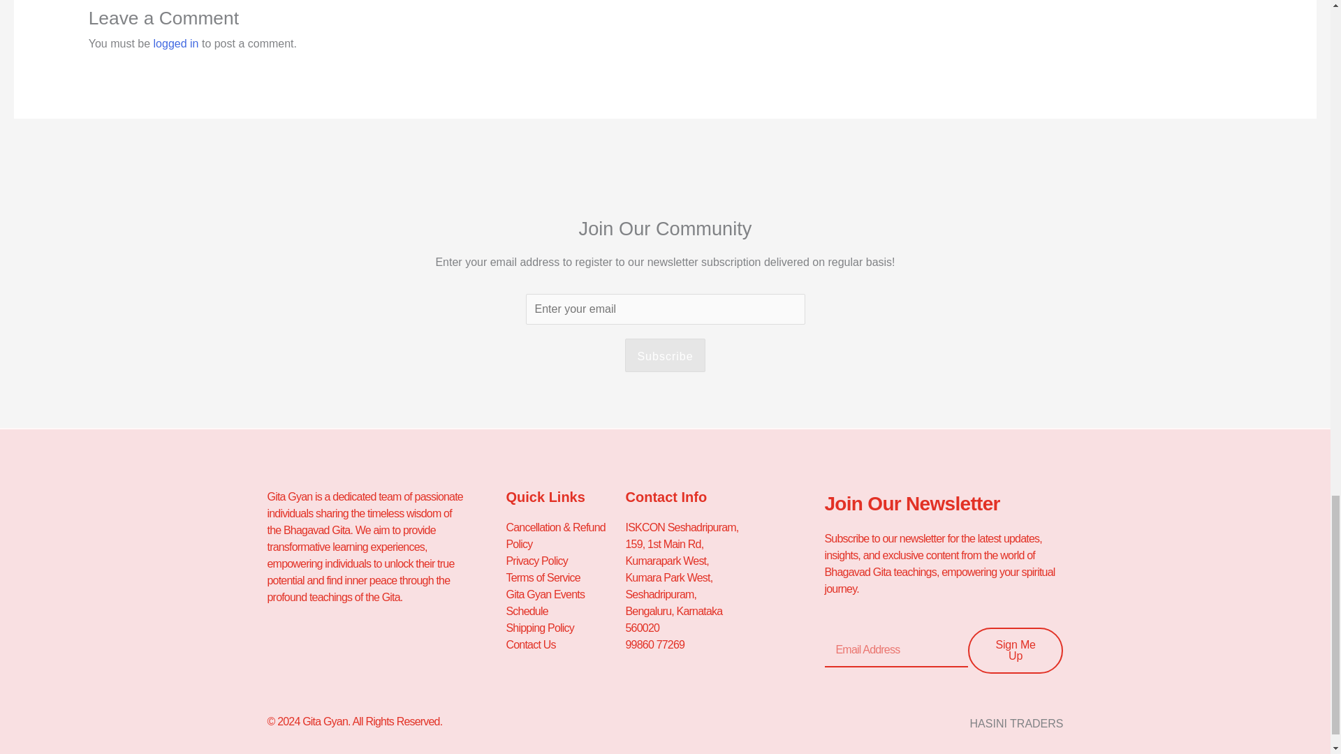 This screenshot has width=1341, height=754. I want to click on Contact Us, so click(564, 645).